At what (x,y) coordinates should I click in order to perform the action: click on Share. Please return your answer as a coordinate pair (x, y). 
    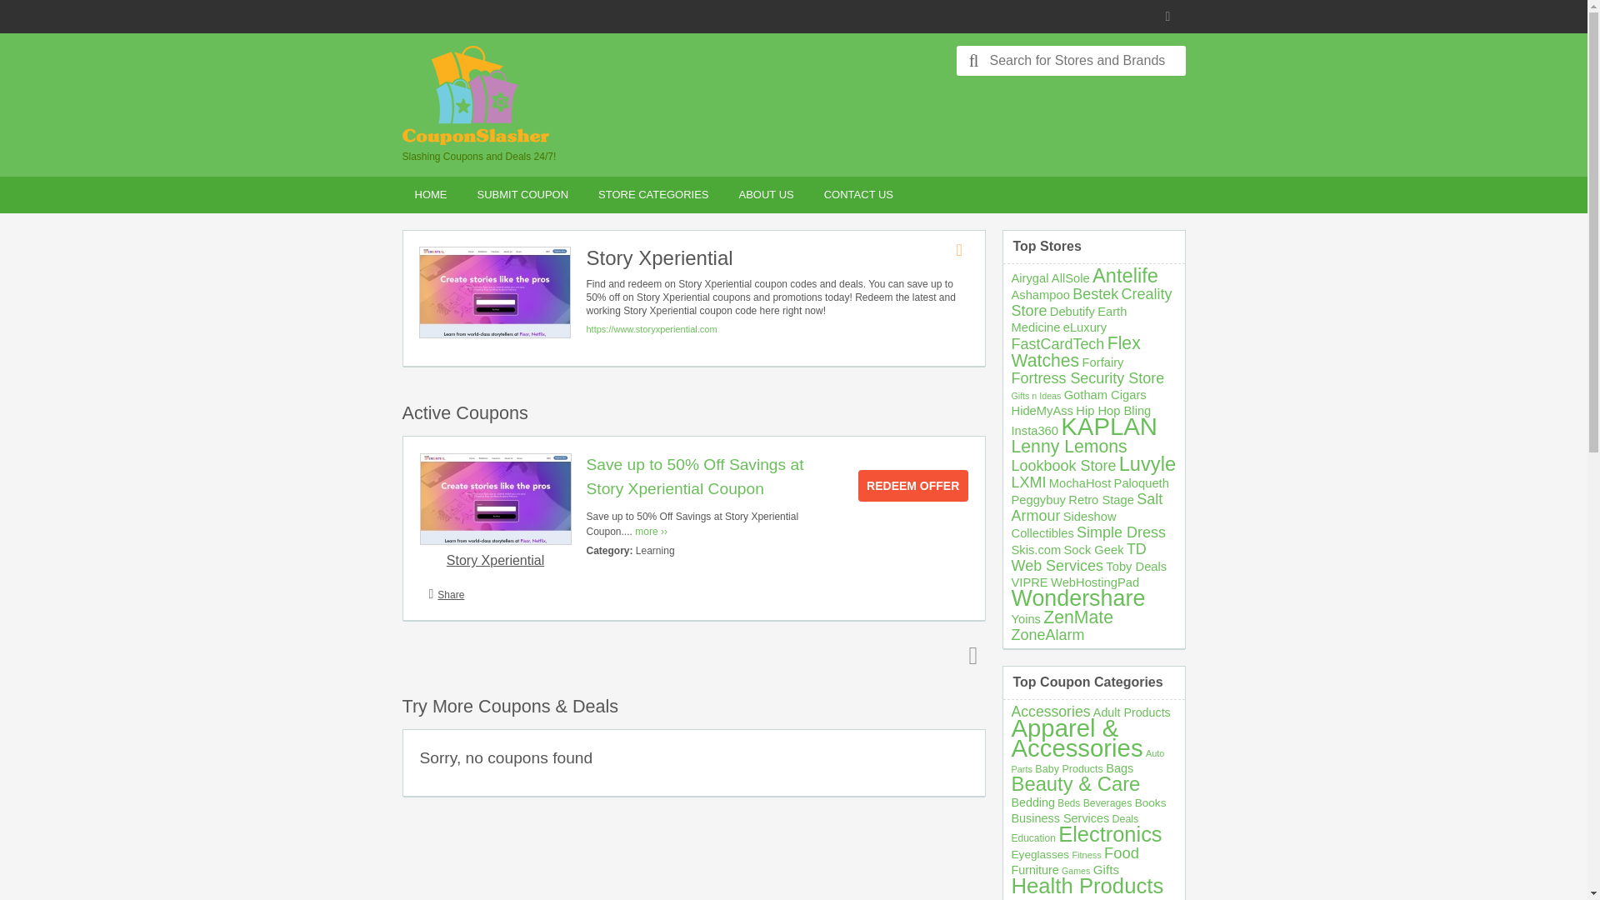
    Looking at the image, I should click on (450, 595).